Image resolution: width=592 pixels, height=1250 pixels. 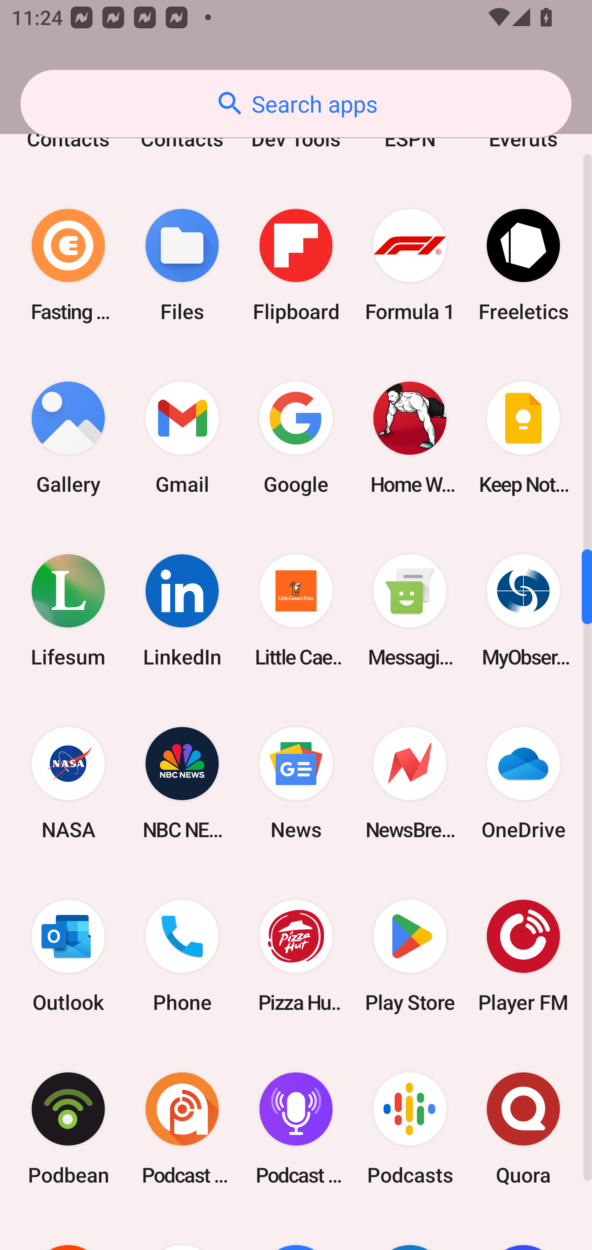 What do you see at coordinates (182, 1128) in the screenshot?
I see `Podcast Addict` at bounding box center [182, 1128].